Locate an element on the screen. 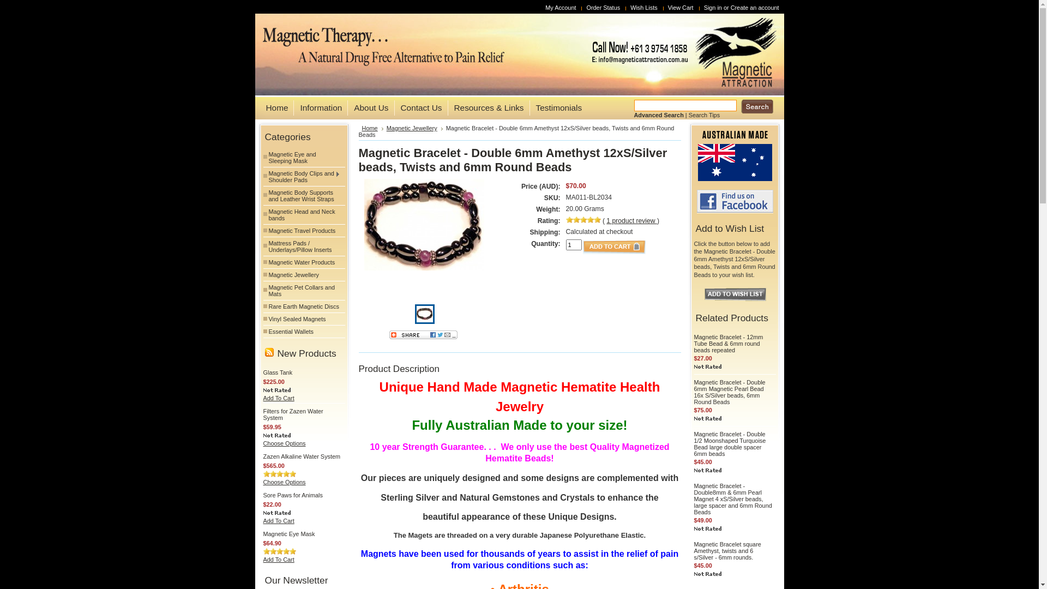 The height and width of the screenshot is (589, 1047). Testimonials is located at coordinates (556, 108).